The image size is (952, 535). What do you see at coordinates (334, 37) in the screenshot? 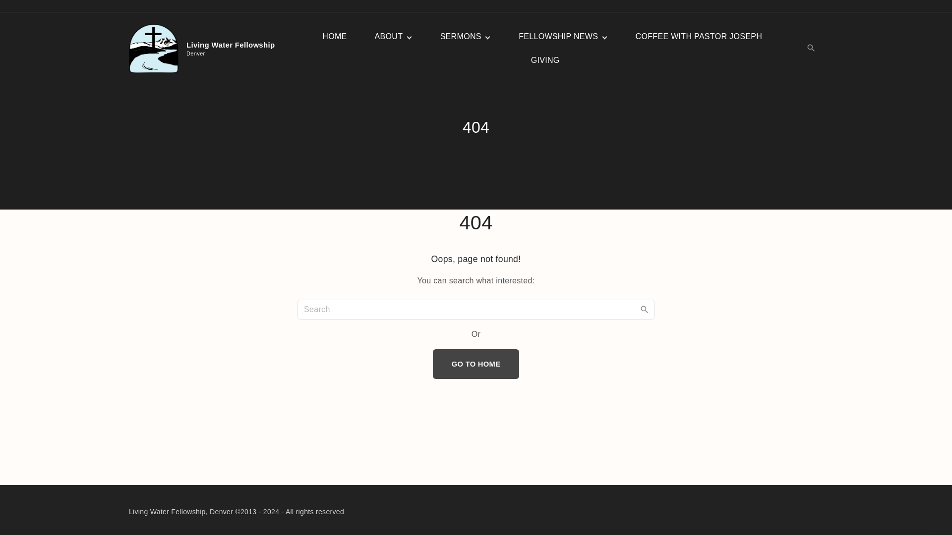
I see `HOME` at bounding box center [334, 37].